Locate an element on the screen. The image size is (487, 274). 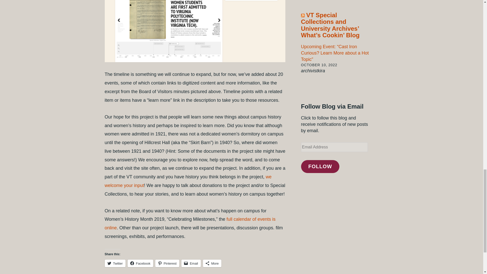
Click to share on Pinterest is located at coordinates (167, 263).